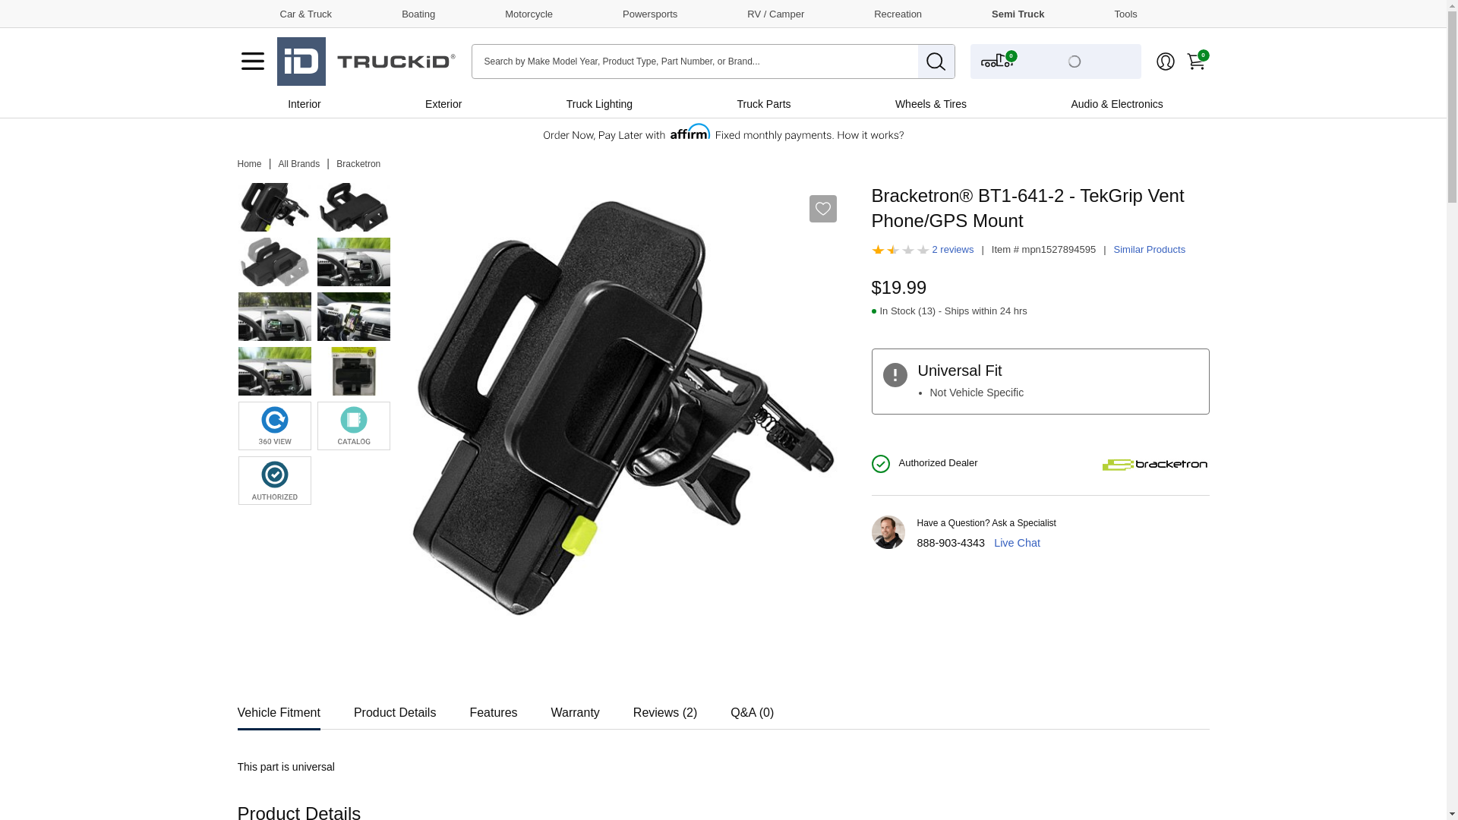 Image resolution: width=1458 pixels, height=820 pixels. I want to click on Boating, so click(404, 13).